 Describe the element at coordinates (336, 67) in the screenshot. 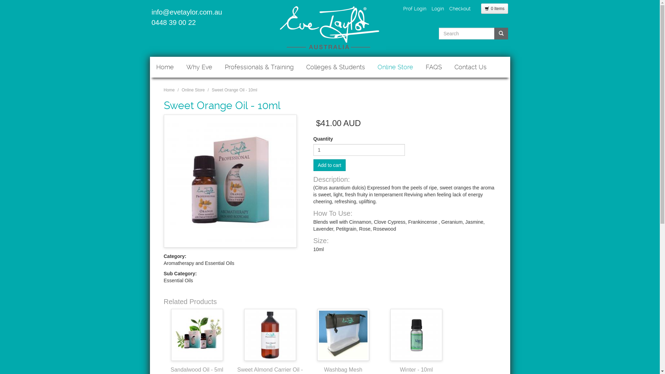

I see `Colleges & Students` at that location.